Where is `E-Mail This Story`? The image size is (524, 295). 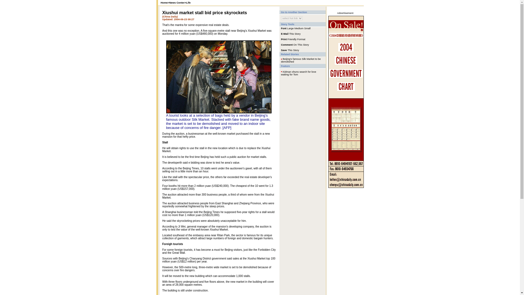 E-Mail This Story is located at coordinates (291, 33).